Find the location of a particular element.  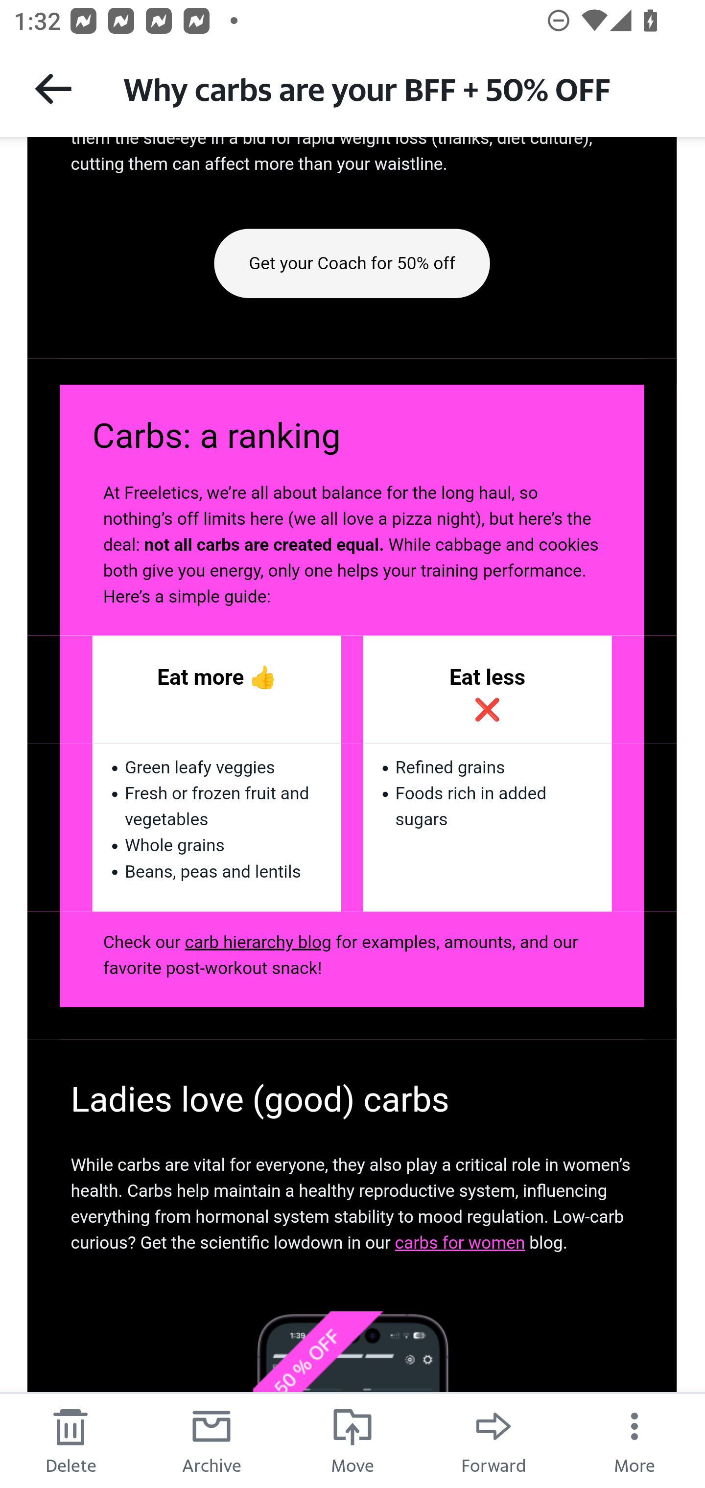

More is located at coordinates (634, 1440).